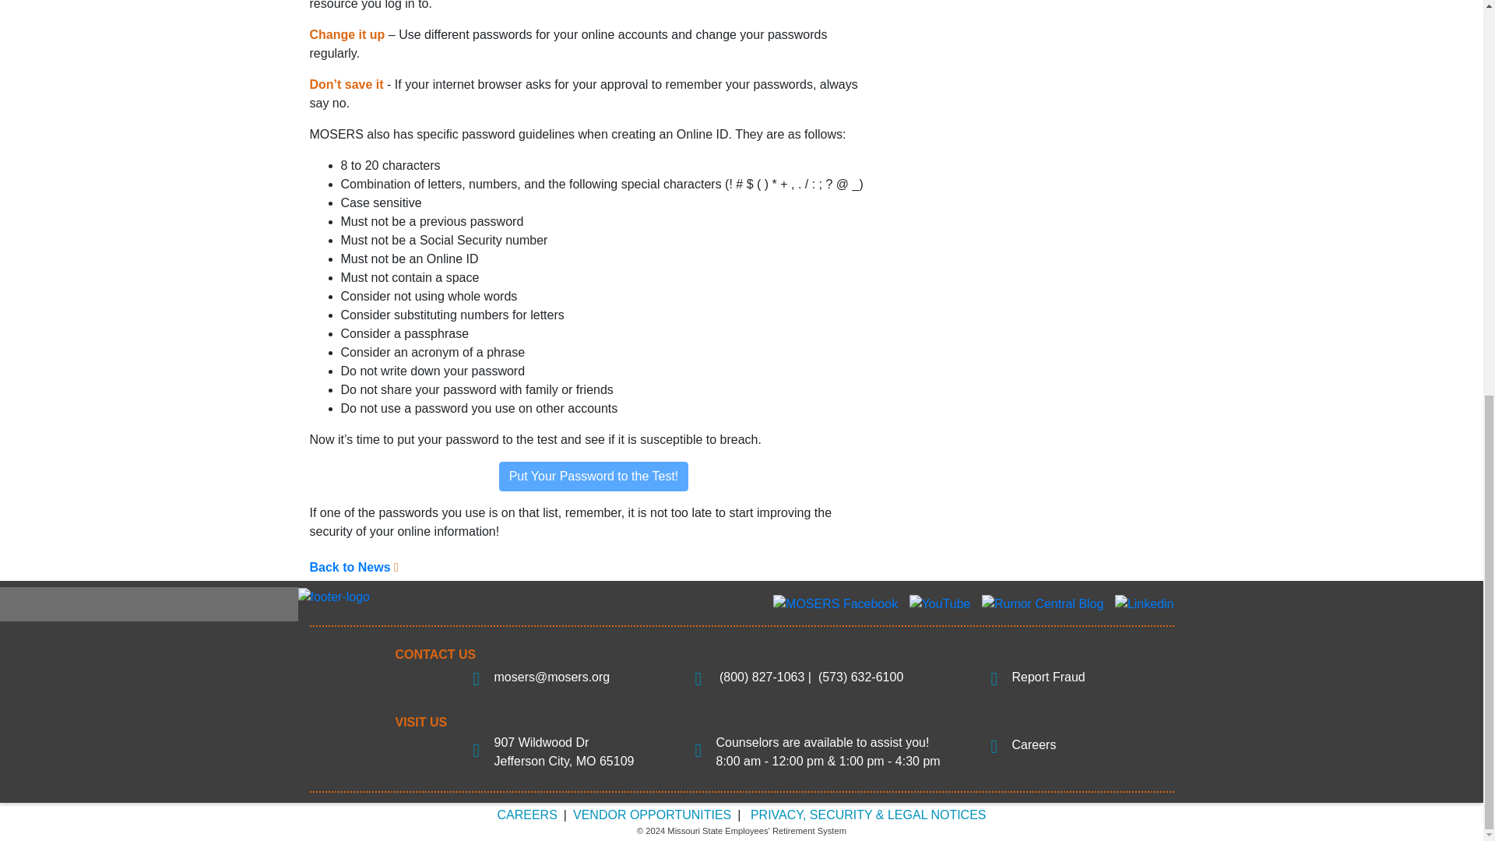 This screenshot has width=1495, height=841. Describe the element at coordinates (333, 596) in the screenshot. I see `footer-logo` at that location.